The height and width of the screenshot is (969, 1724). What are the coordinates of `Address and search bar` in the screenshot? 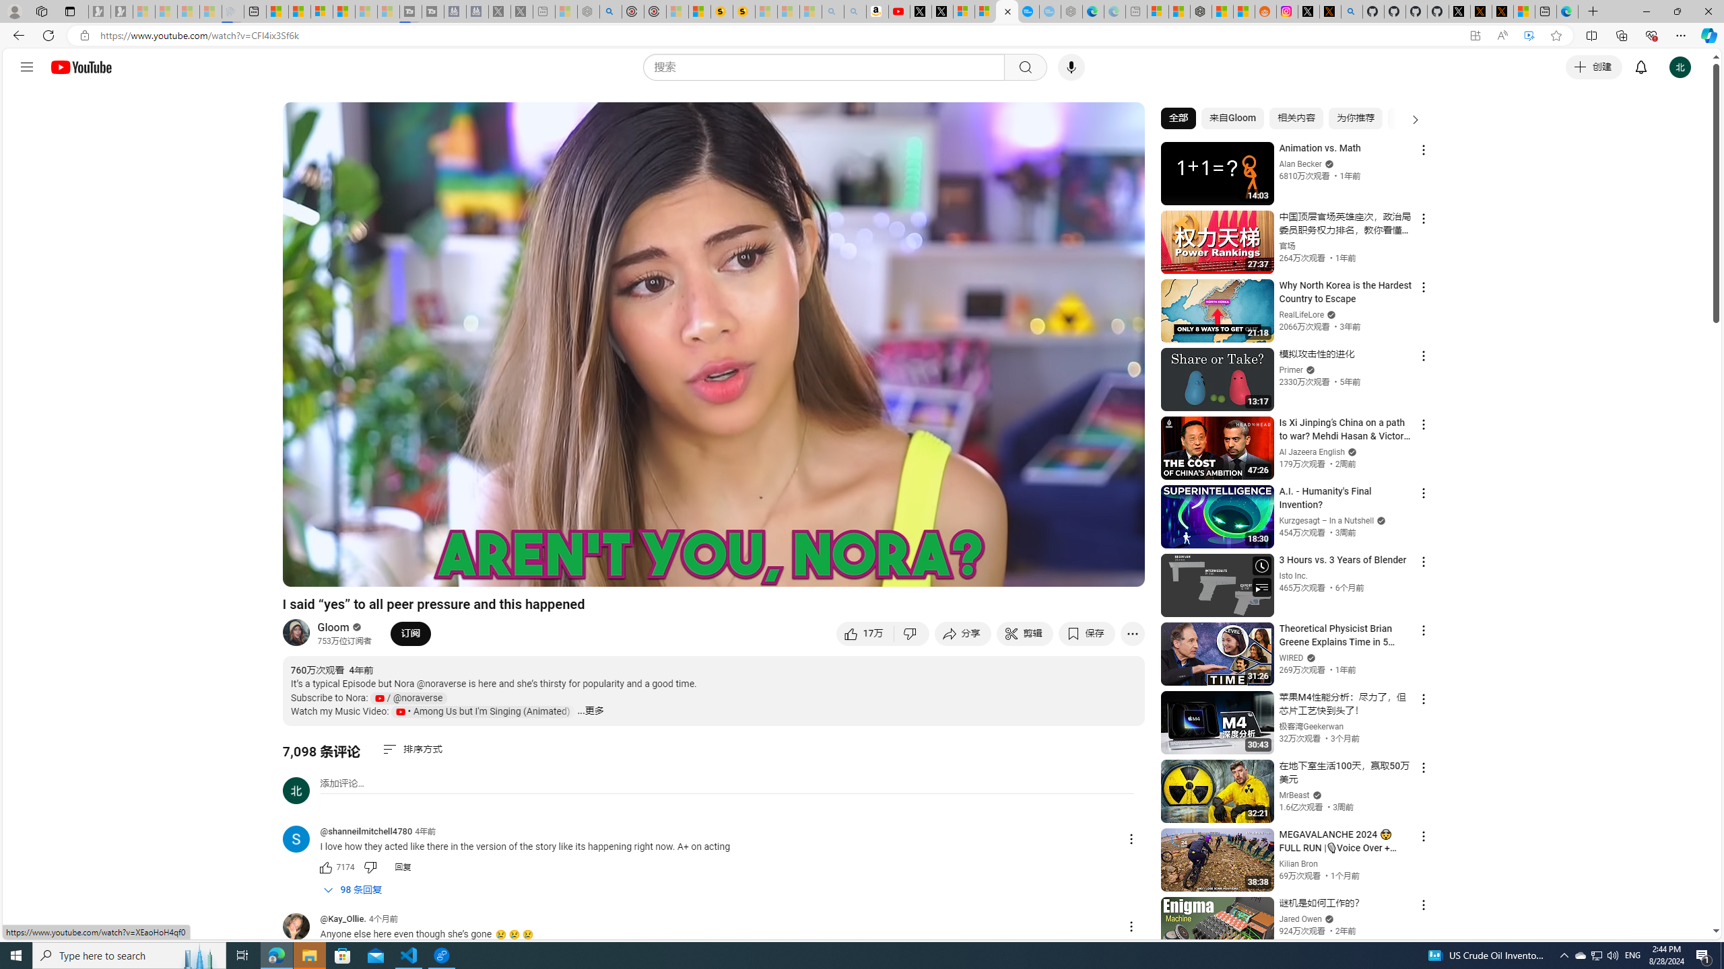 It's located at (780, 36).